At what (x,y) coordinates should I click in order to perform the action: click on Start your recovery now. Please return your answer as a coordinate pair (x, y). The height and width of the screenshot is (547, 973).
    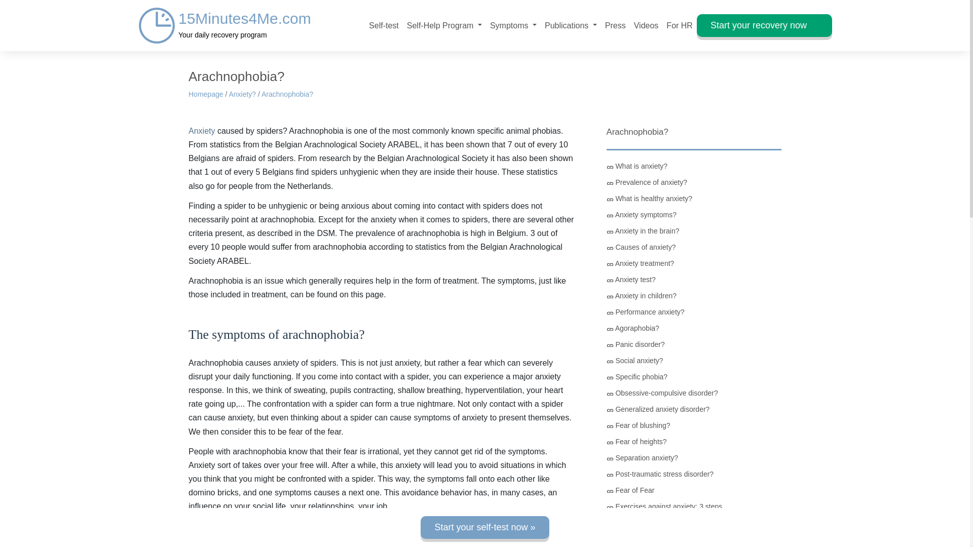
    Looking at the image, I should click on (571, 25).